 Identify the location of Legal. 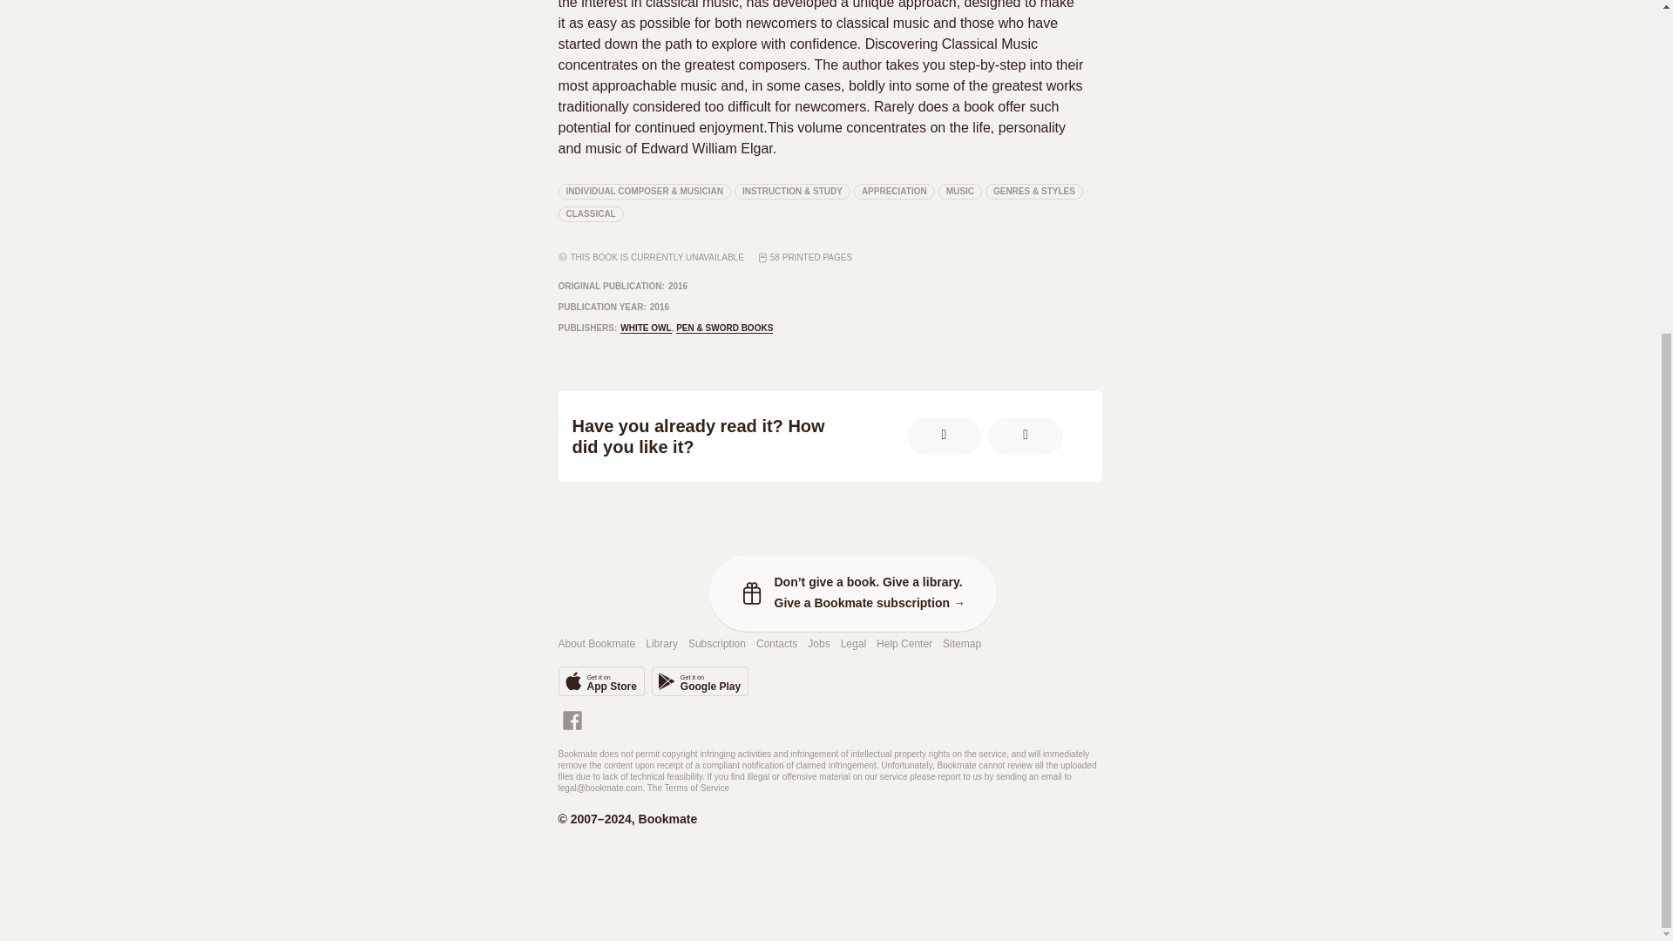
(960, 191).